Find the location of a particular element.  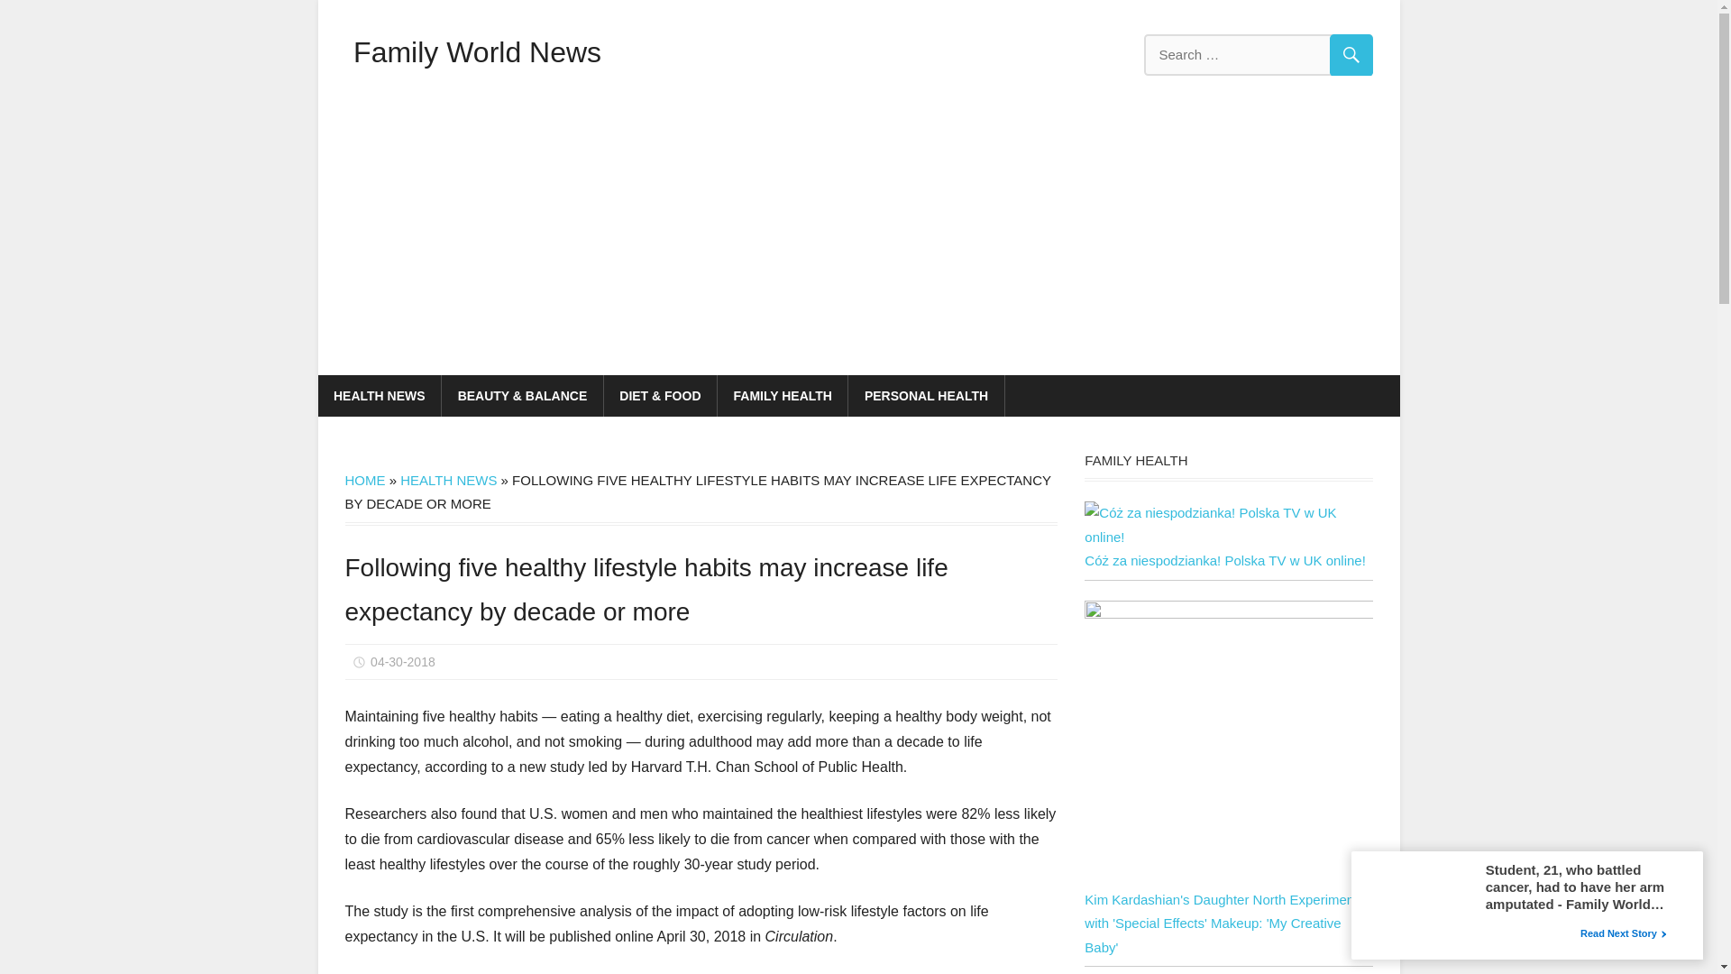

HOME is located at coordinates (364, 480).